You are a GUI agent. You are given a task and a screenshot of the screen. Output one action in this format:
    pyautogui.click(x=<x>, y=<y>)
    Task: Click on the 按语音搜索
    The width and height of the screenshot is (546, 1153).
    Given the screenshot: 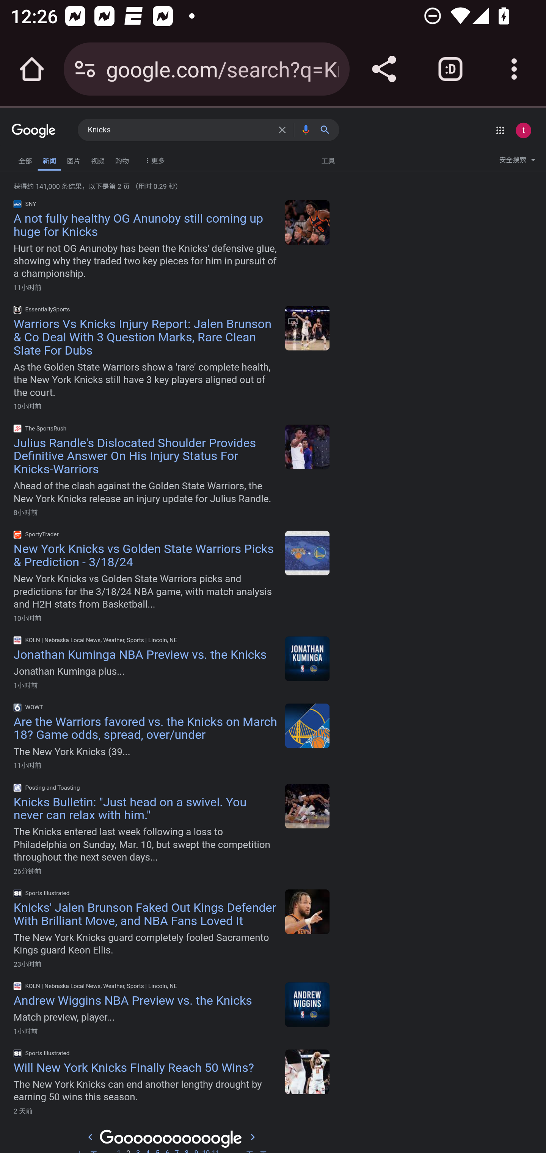 What is the action you would take?
    pyautogui.click(x=306, y=130)
    